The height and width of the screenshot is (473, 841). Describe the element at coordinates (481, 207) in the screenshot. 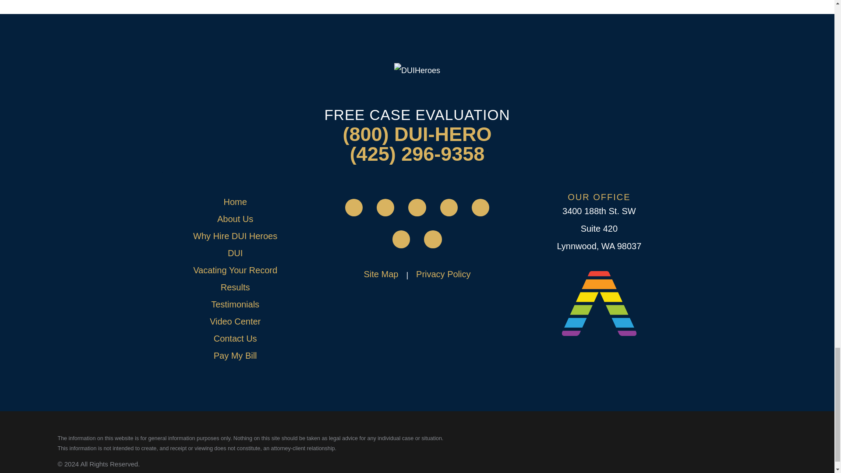

I see `Instagram` at that location.